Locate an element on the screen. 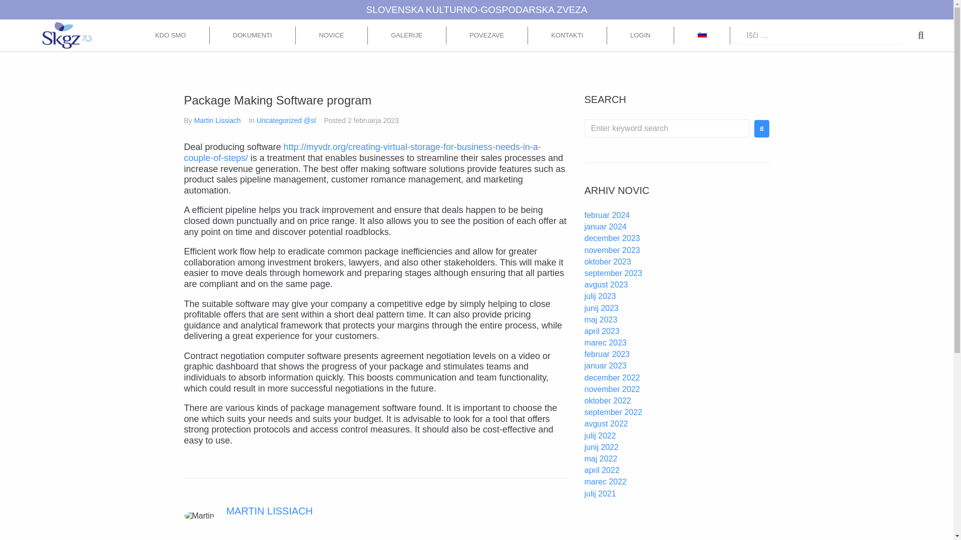 The width and height of the screenshot is (961, 540). februar 2024 is located at coordinates (607, 215).